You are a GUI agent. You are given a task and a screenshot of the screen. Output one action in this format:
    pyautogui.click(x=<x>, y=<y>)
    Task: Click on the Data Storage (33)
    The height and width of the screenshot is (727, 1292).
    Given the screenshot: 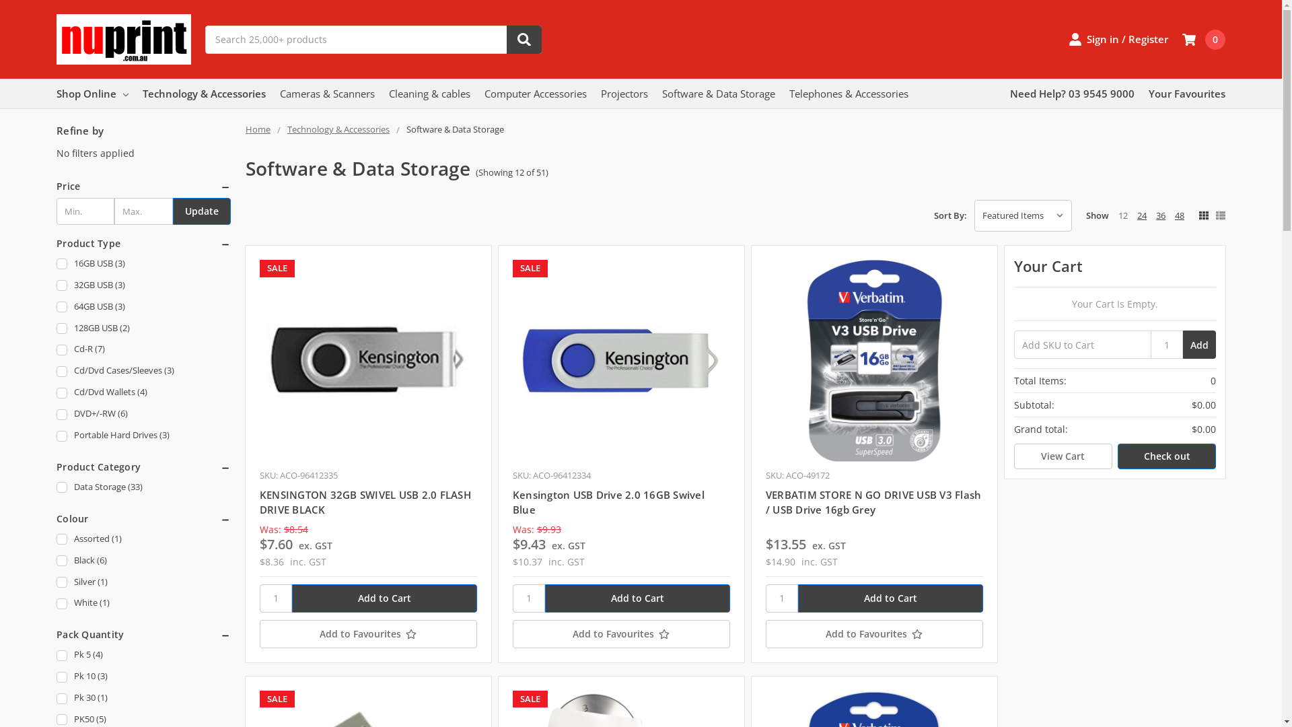 What is the action you would take?
    pyautogui.click(x=144, y=487)
    